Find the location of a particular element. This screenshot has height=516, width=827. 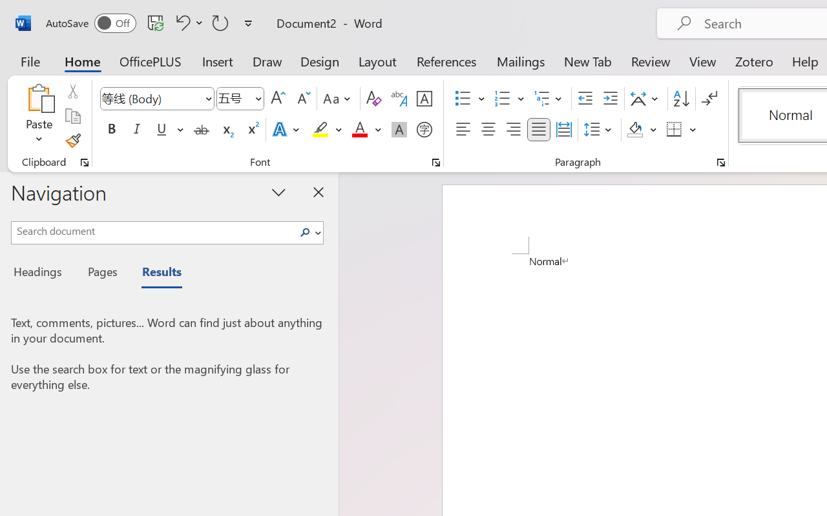

Open is located at coordinates (258, 98).